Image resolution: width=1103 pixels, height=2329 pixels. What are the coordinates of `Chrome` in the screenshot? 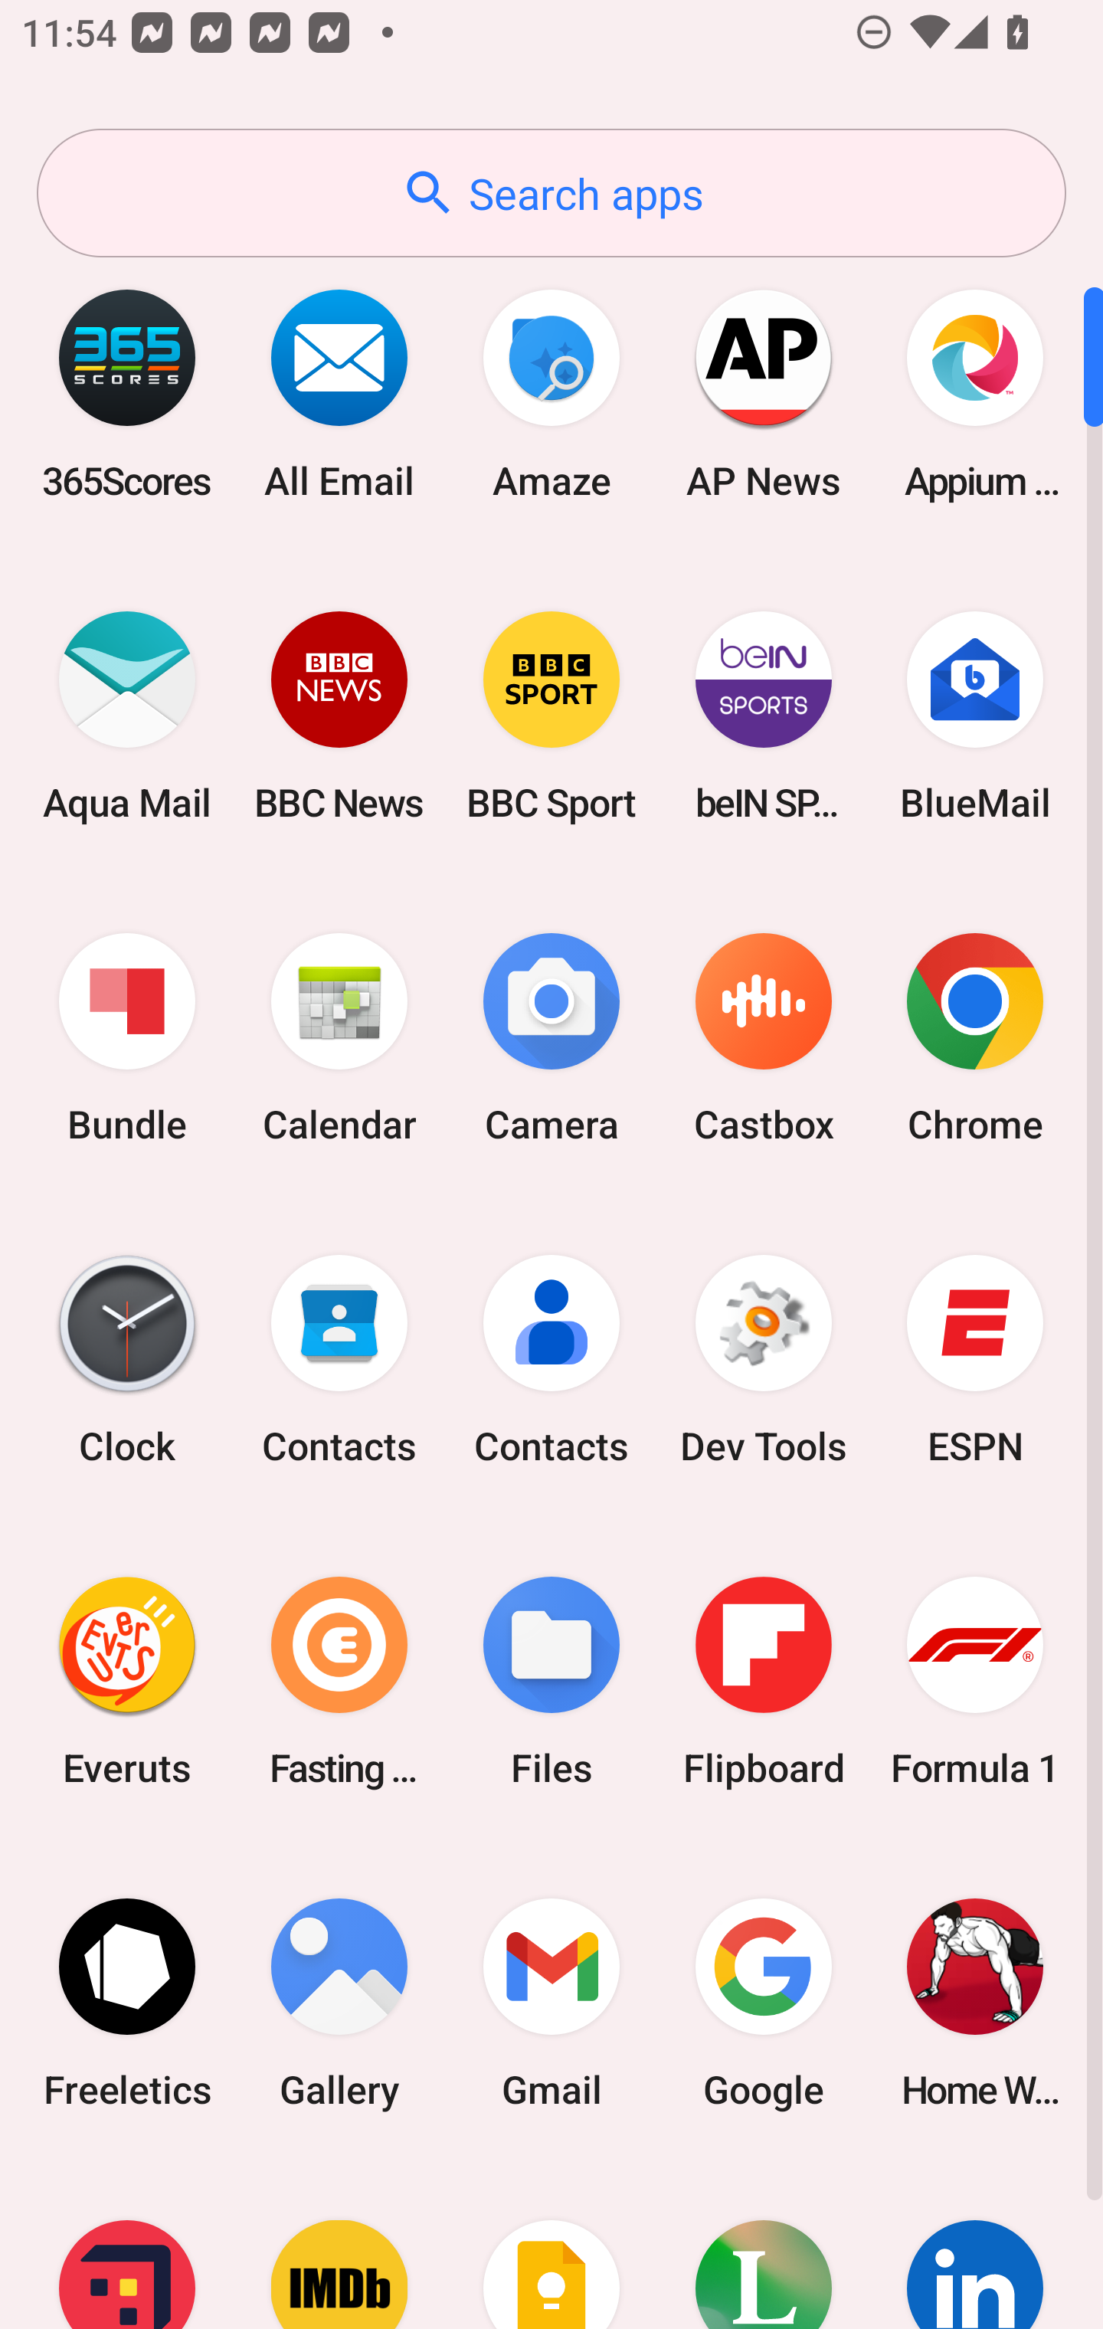 It's located at (975, 1039).